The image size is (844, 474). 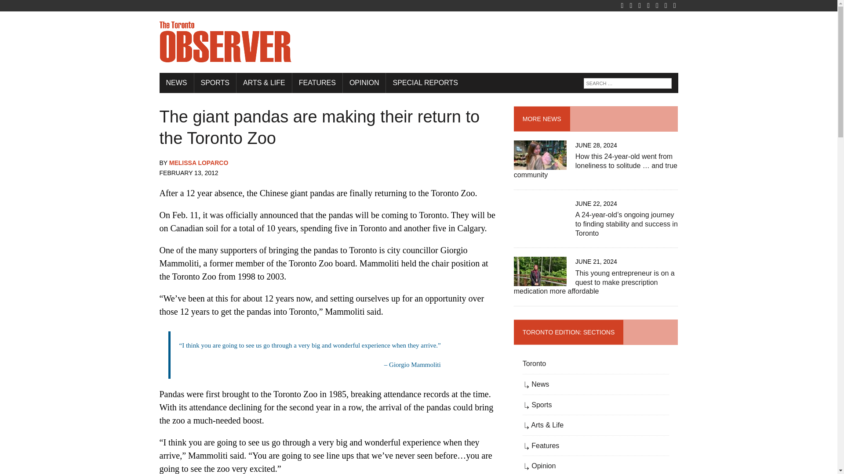 I want to click on The Toronto Observer, so click(x=418, y=42).